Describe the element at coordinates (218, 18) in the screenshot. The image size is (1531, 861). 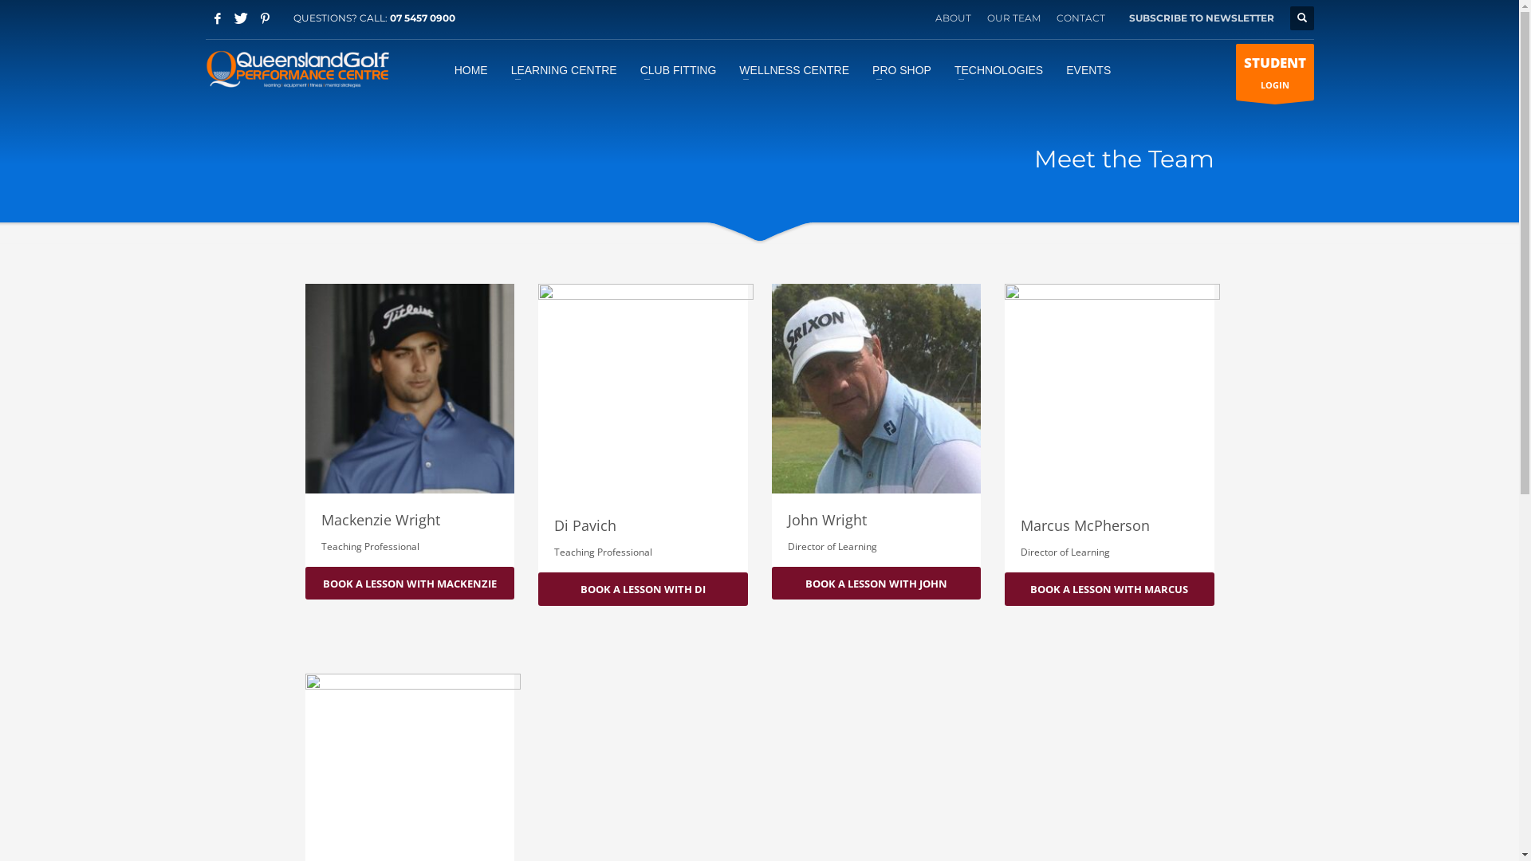
I see `Facebook` at that location.